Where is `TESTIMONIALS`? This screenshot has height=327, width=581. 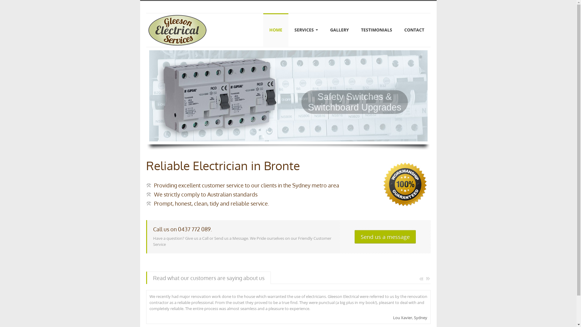 TESTIMONIALS is located at coordinates (376, 30).